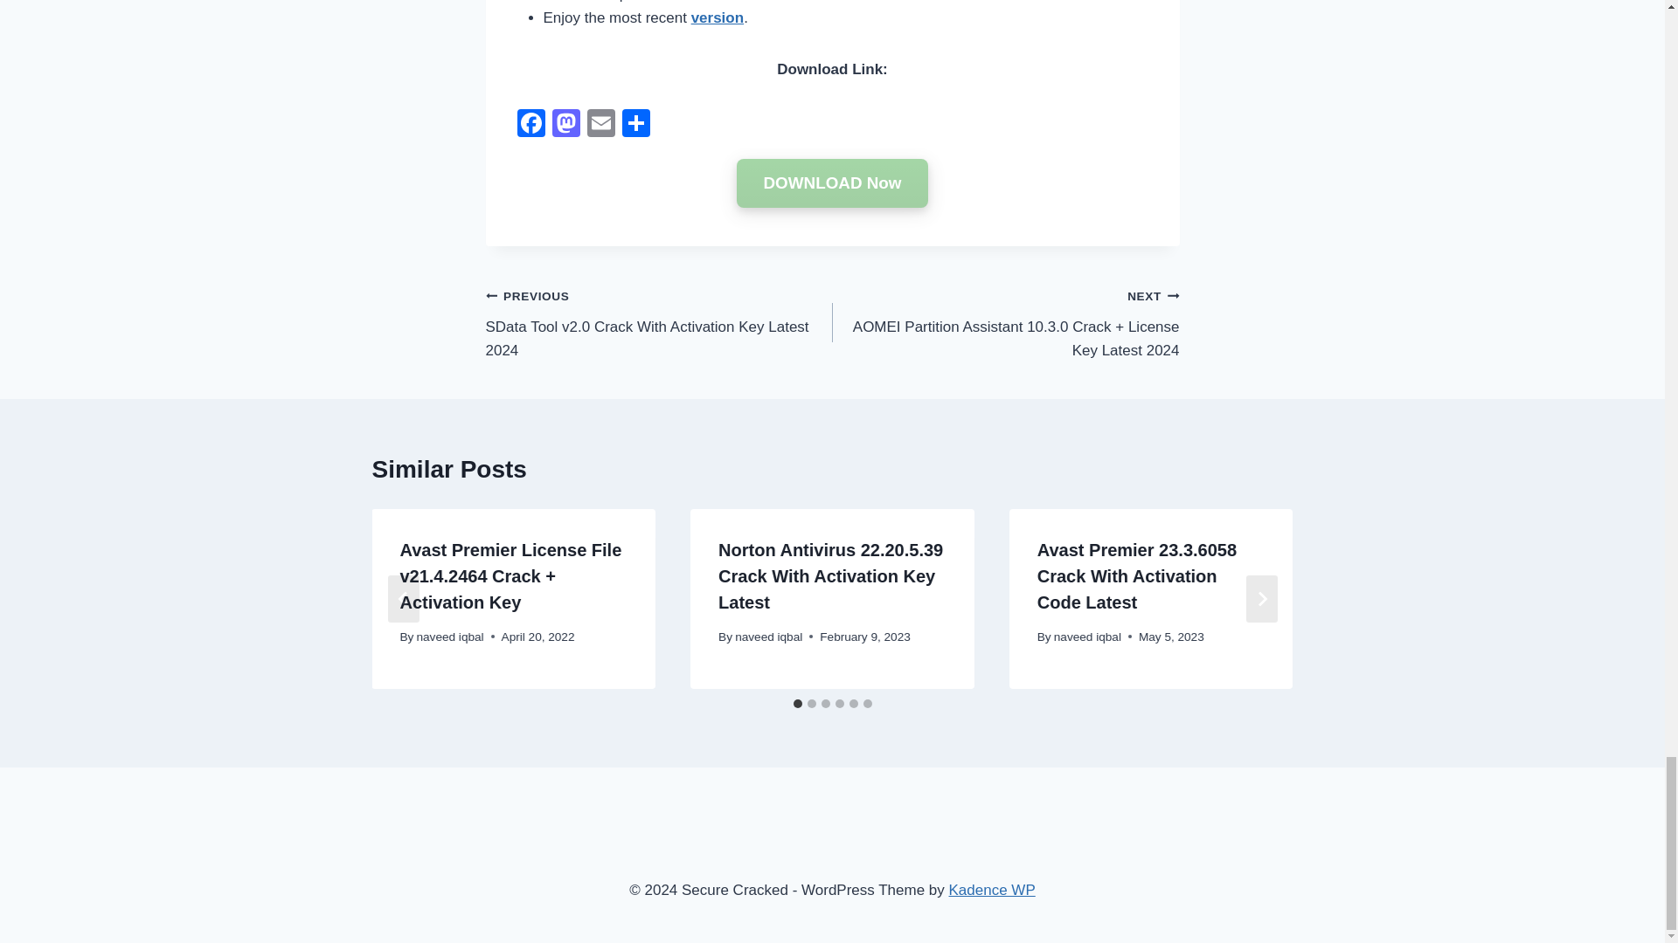 The height and width of the screenshot is (943, 1678). What do you see at coordinates (566, 126) in the screenshot?
I see `Mastodon` at bounding box center [566, 126].